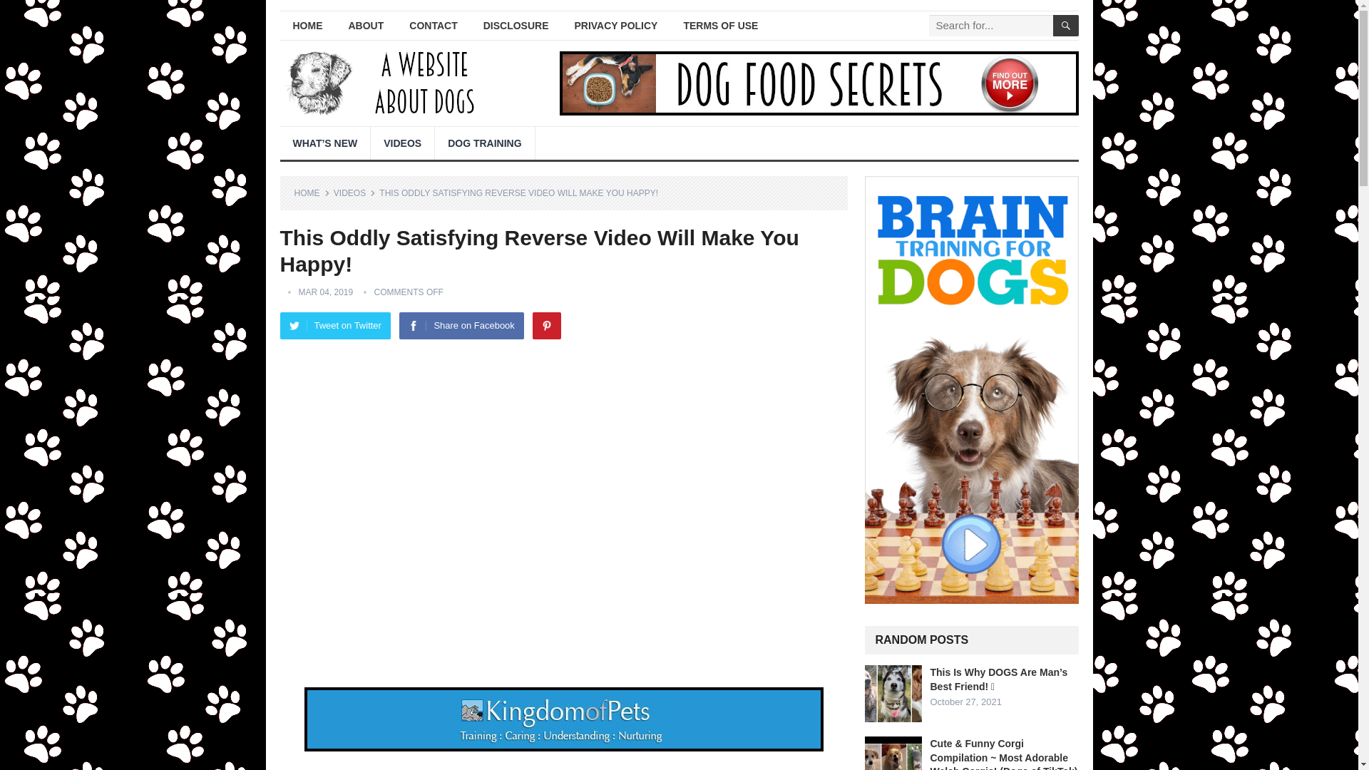 The height and width of the screenshot is (770, 1369). I want to click on Tweet on Twitter, so click(334, 326).